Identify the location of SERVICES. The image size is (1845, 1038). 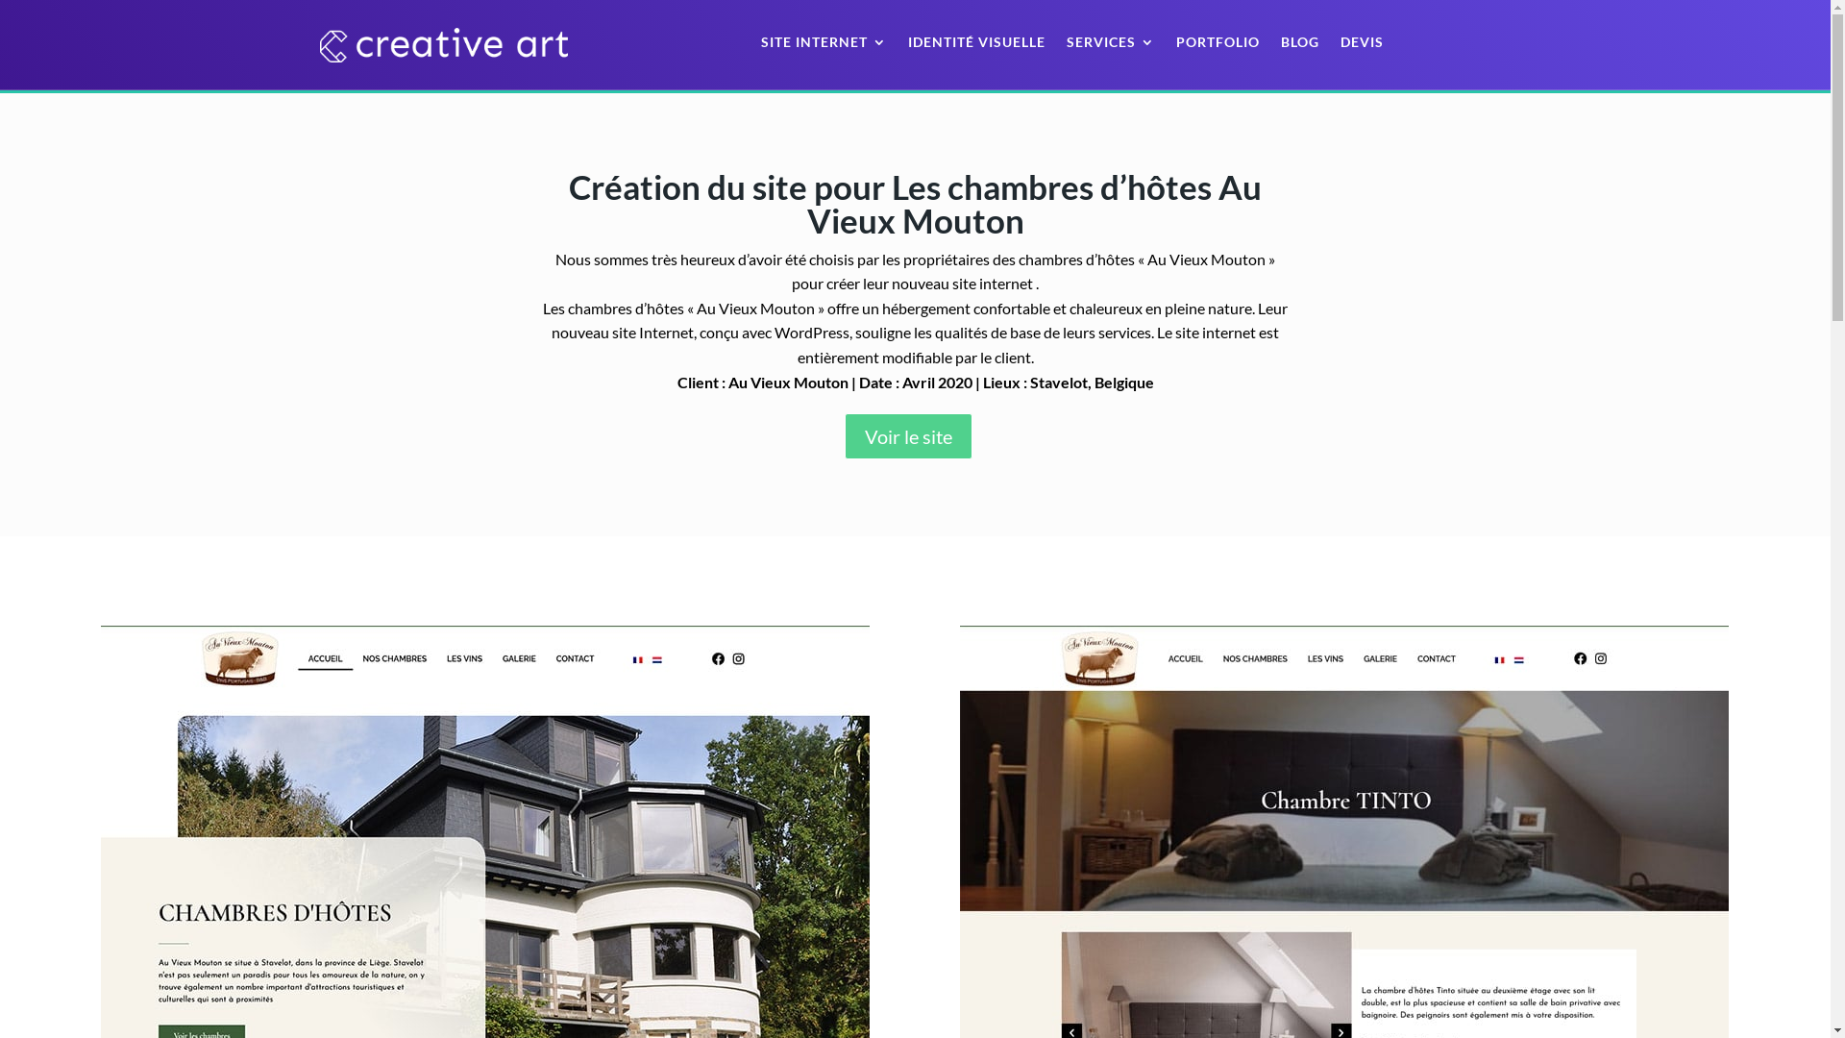
(1111, 46).